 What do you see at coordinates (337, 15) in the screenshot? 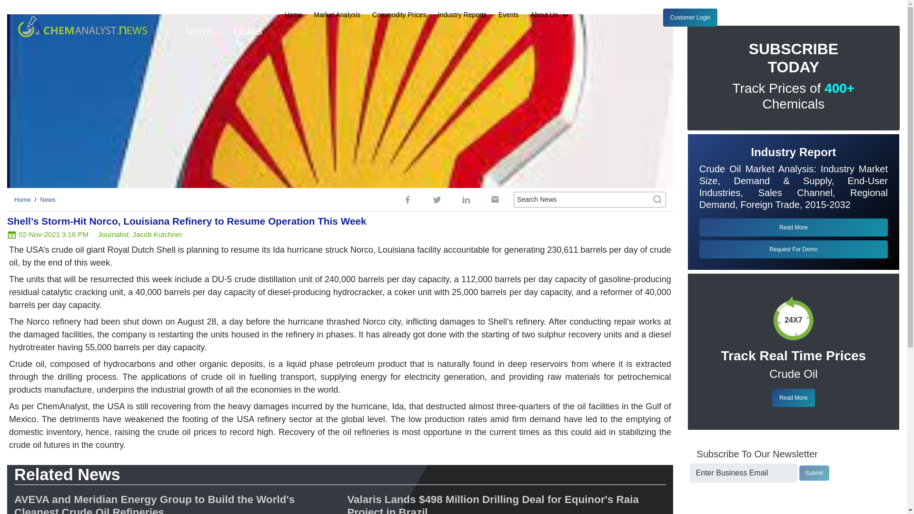
I see `Market Analysis` at bounding box center [337, 15].